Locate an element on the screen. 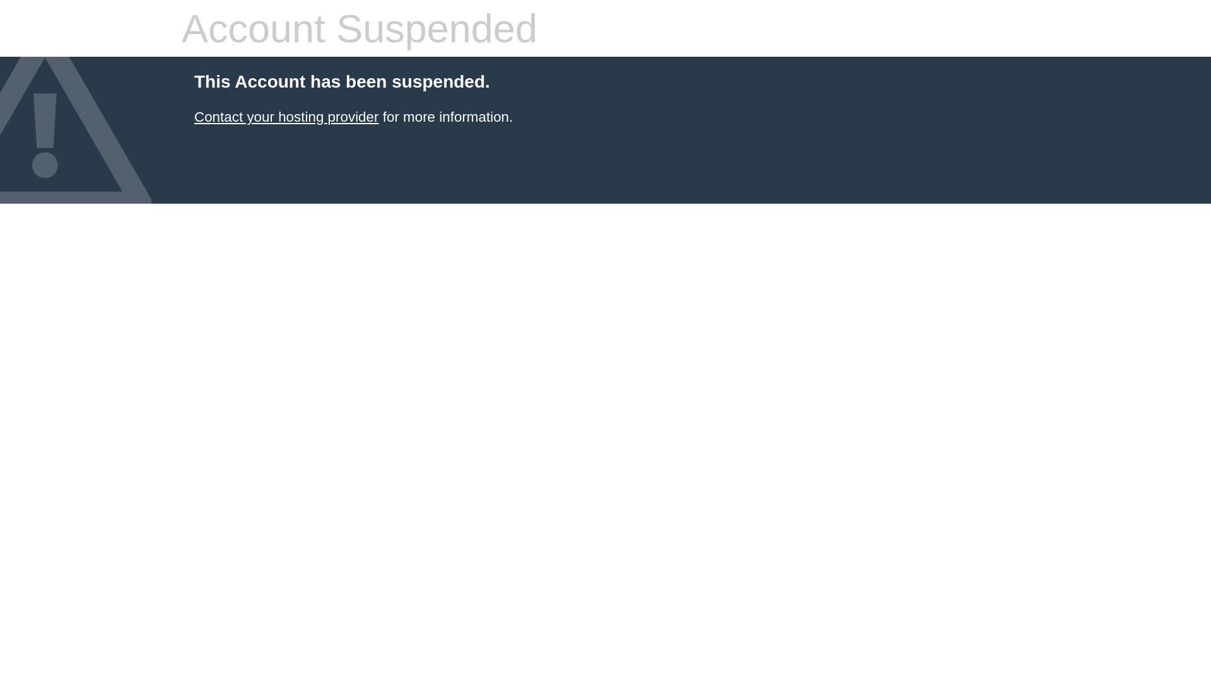  Contact your hosting provider is located at coordinates (286, 117).